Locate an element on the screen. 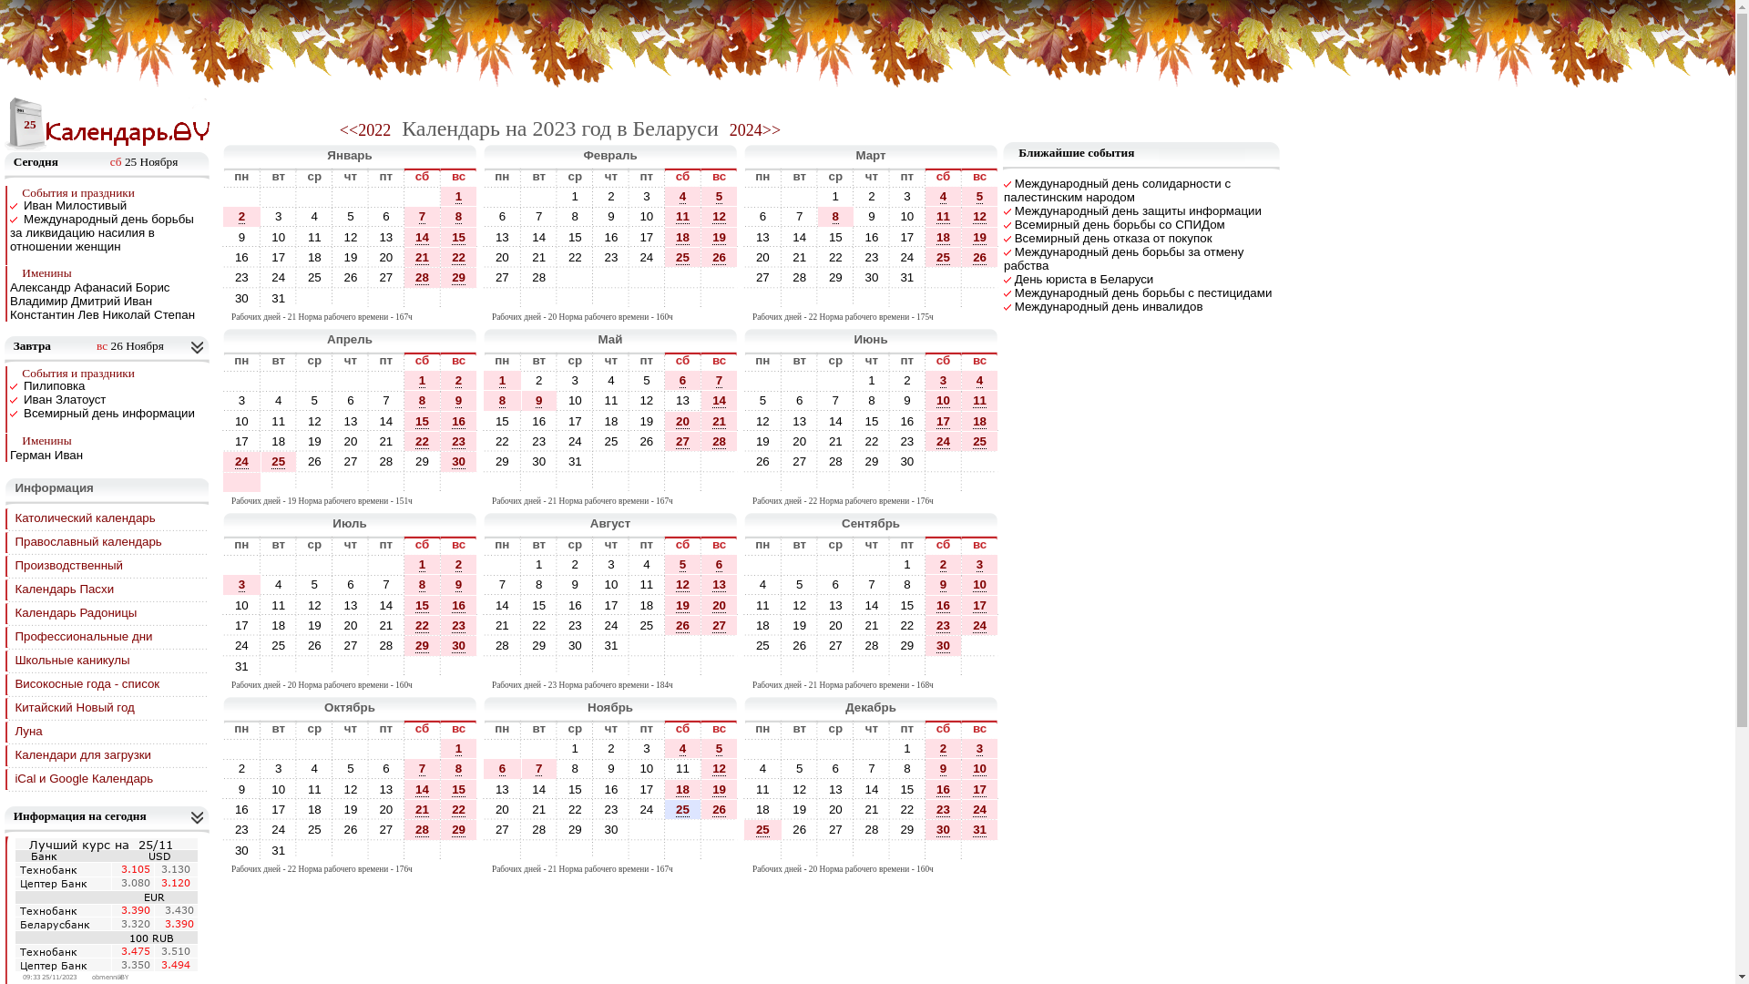 The height and width of the screenshot is (984, 1749). 27 is located at coordinates (351, 461).